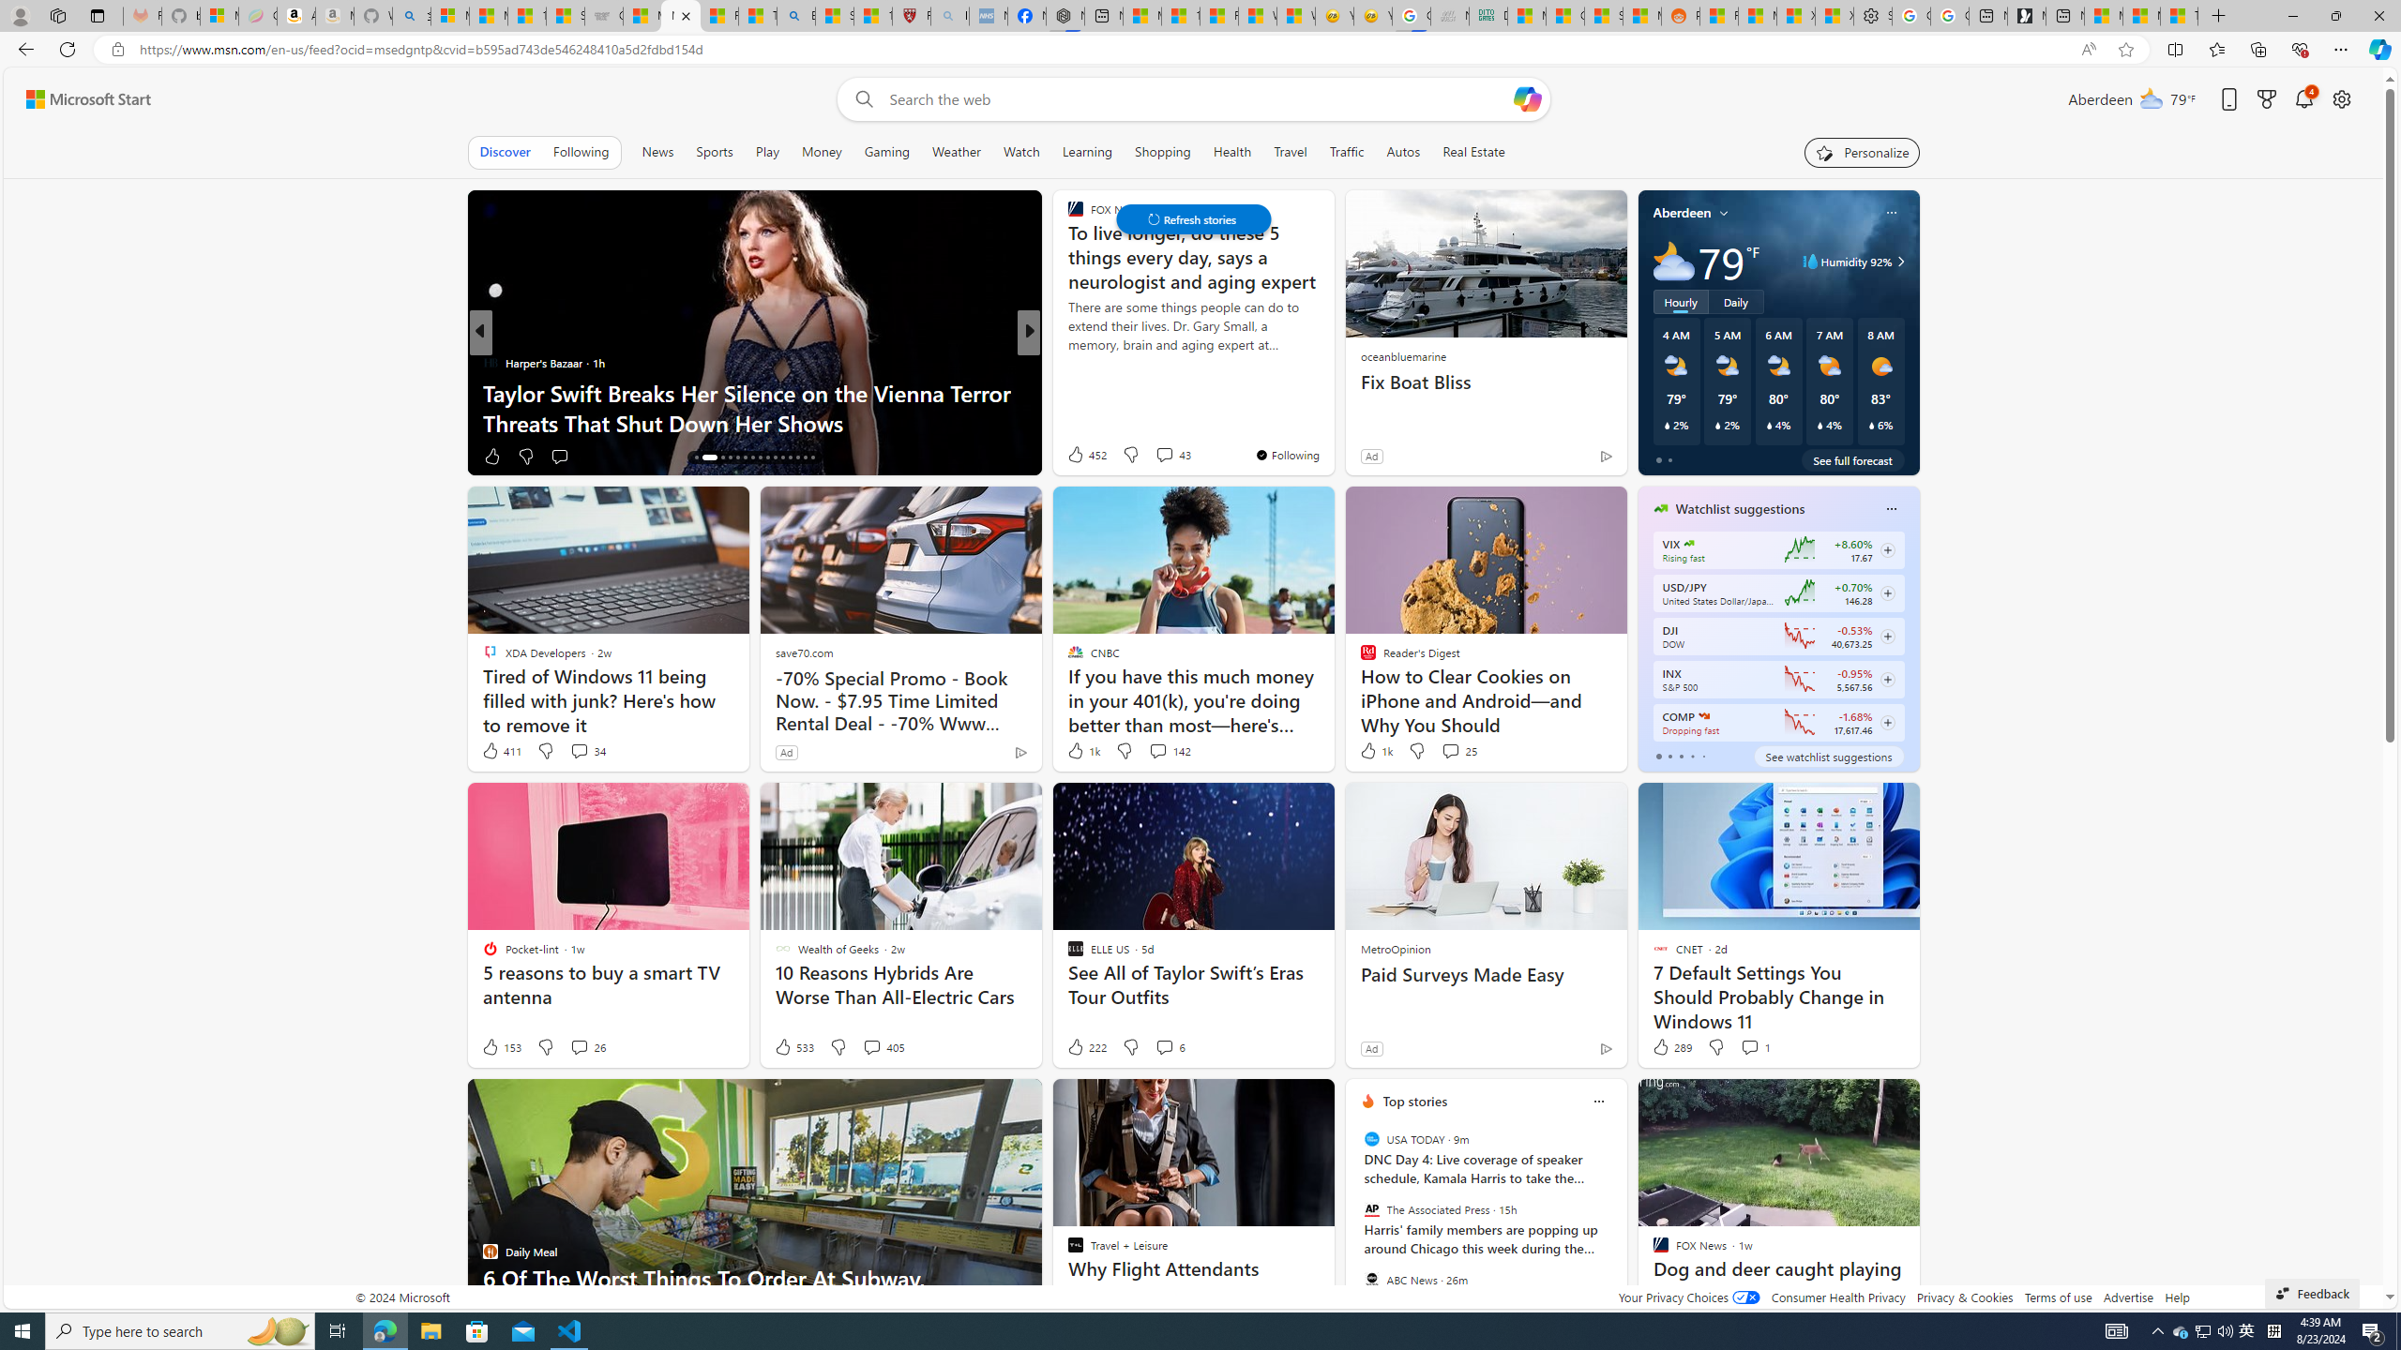  Describe the element at coordinates (1066, 362) in the screenshot. I see `Moneywise` at that location.